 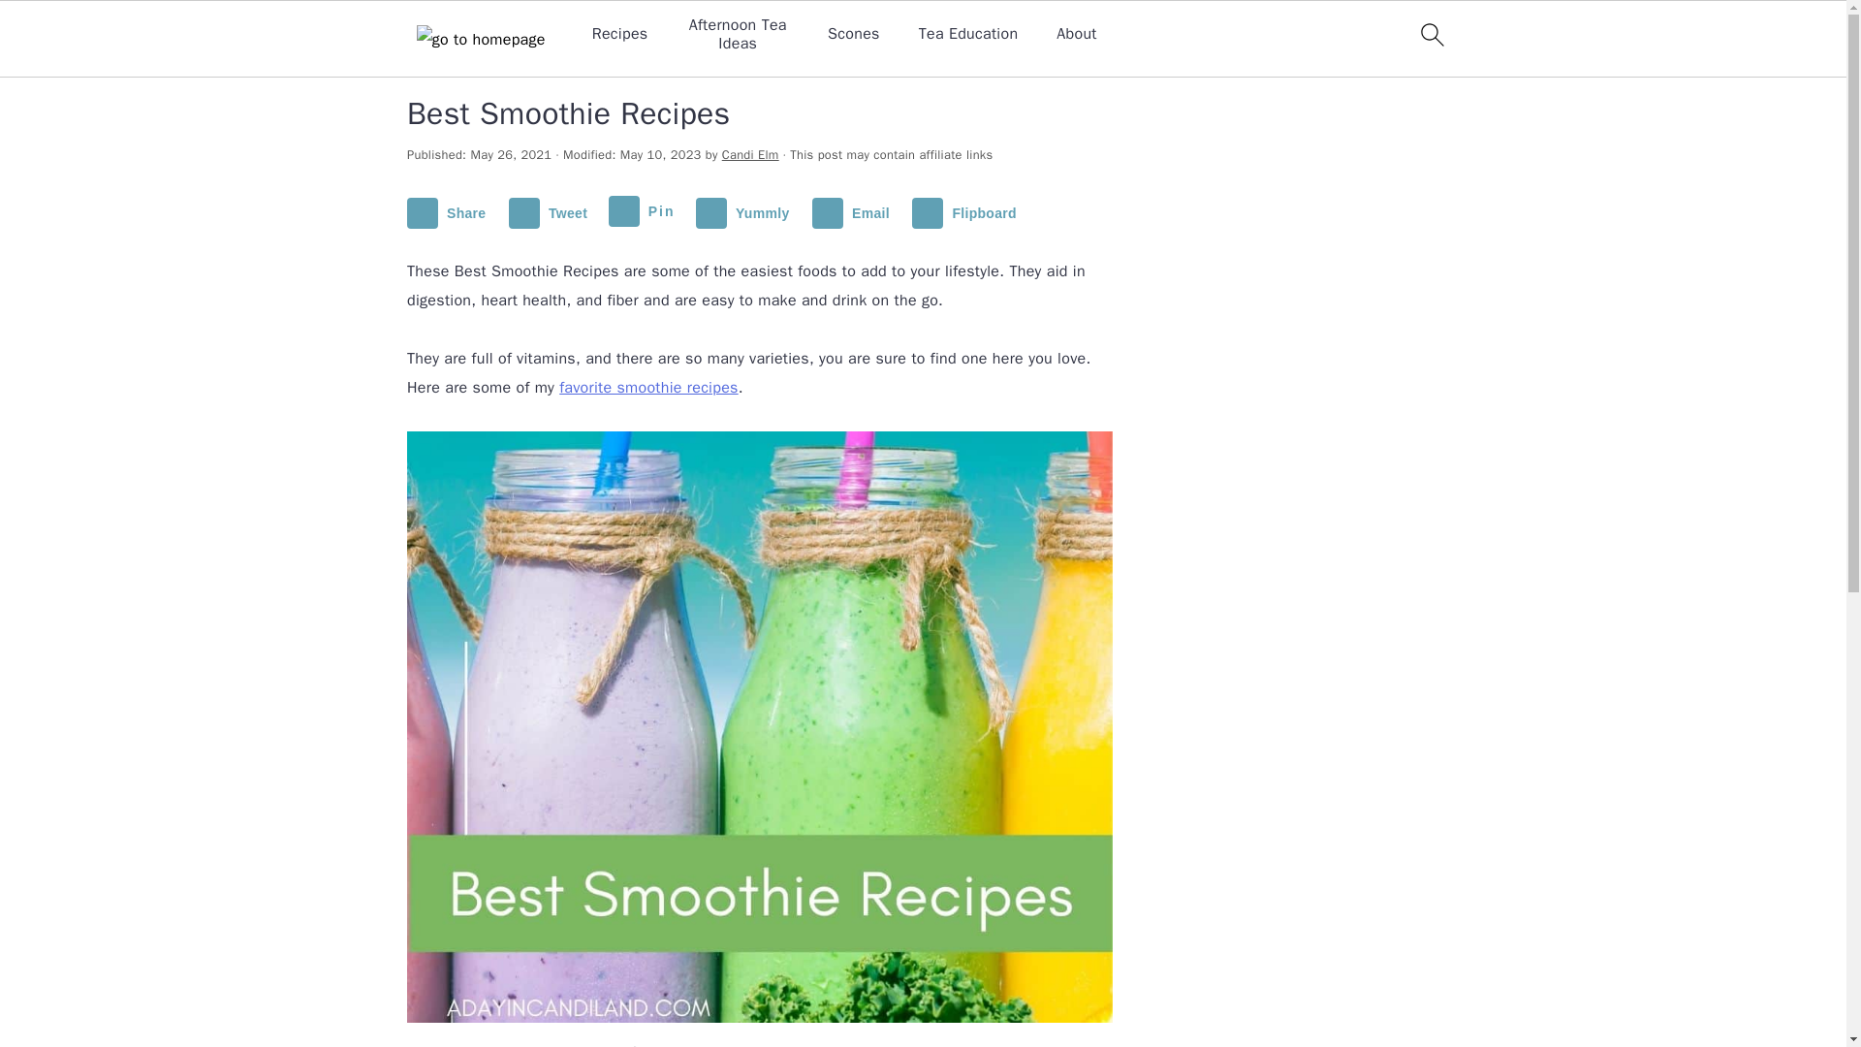 I want to click on Pinterest, so click(x=1262, y=176).